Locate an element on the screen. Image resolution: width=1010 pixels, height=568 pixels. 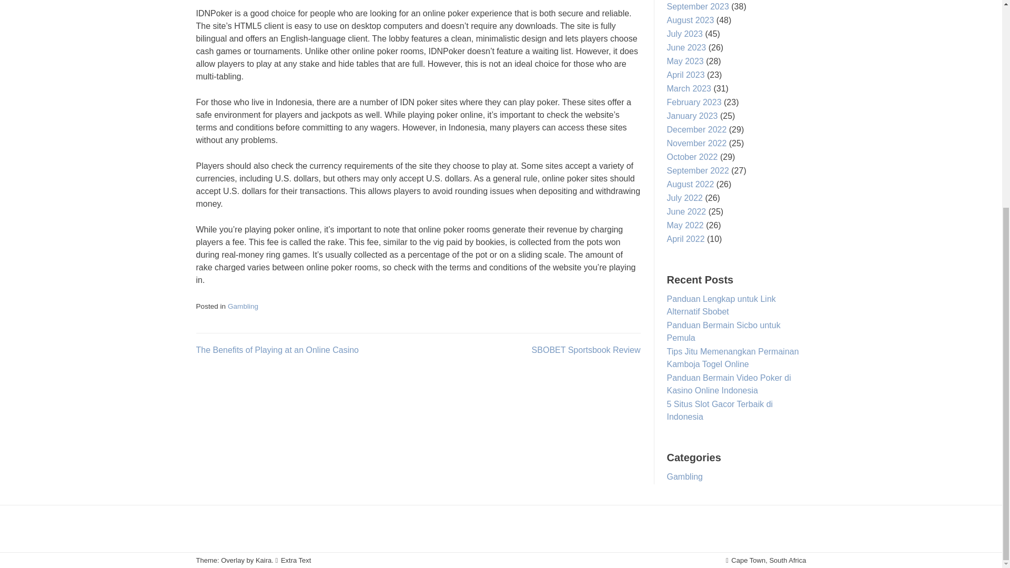
September 2022 is located at coordinates (698, 170).